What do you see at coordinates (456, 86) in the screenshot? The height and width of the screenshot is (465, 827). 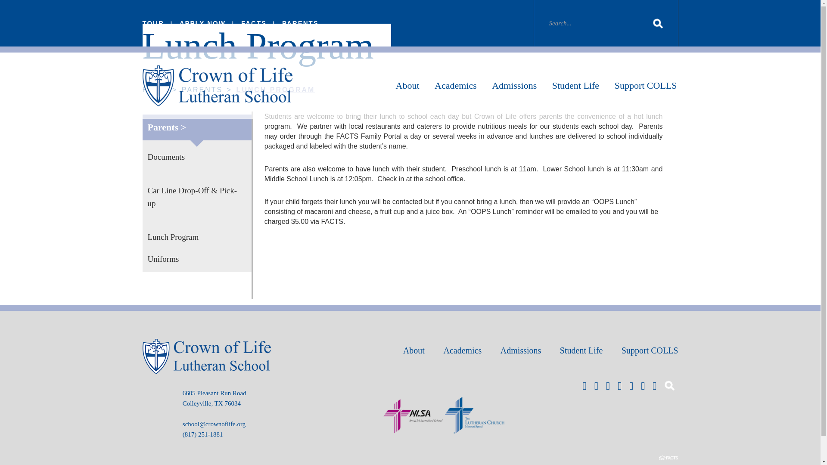 I see `Academics` at bounding box center [456, 86].